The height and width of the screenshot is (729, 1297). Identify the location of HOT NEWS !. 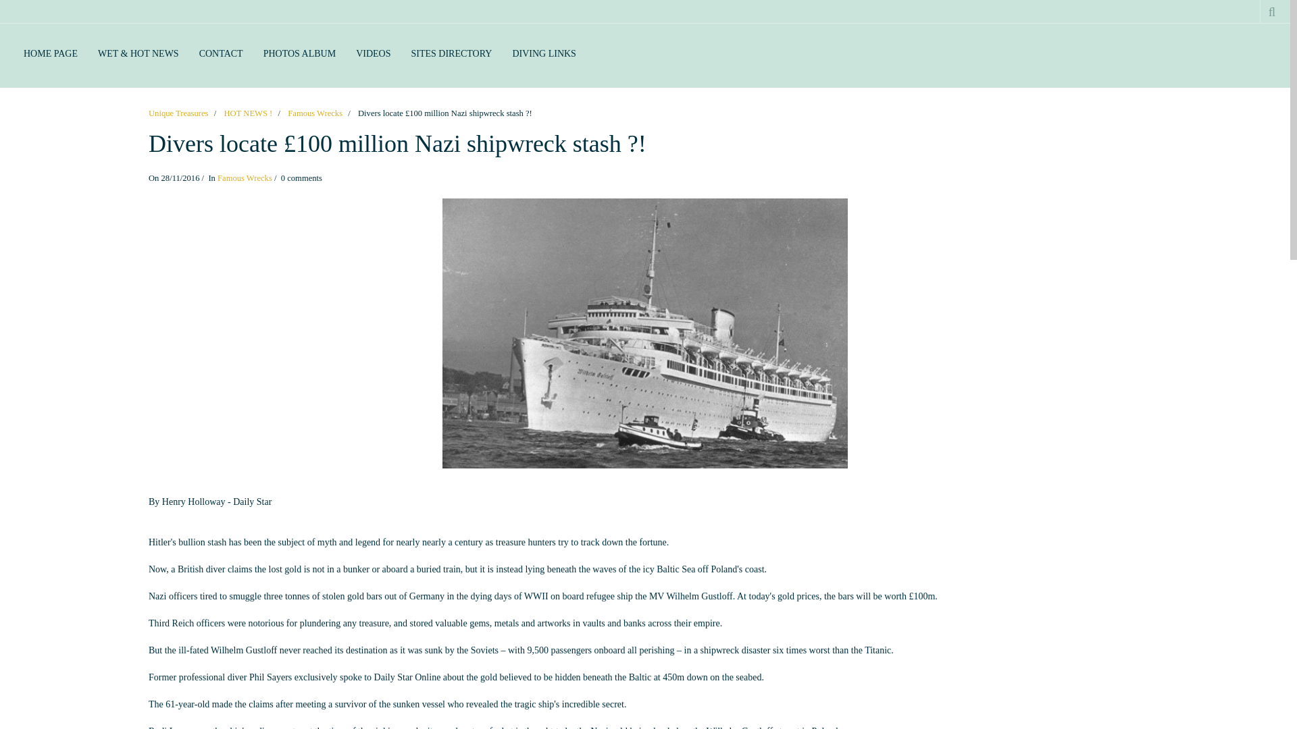
(247, 113).